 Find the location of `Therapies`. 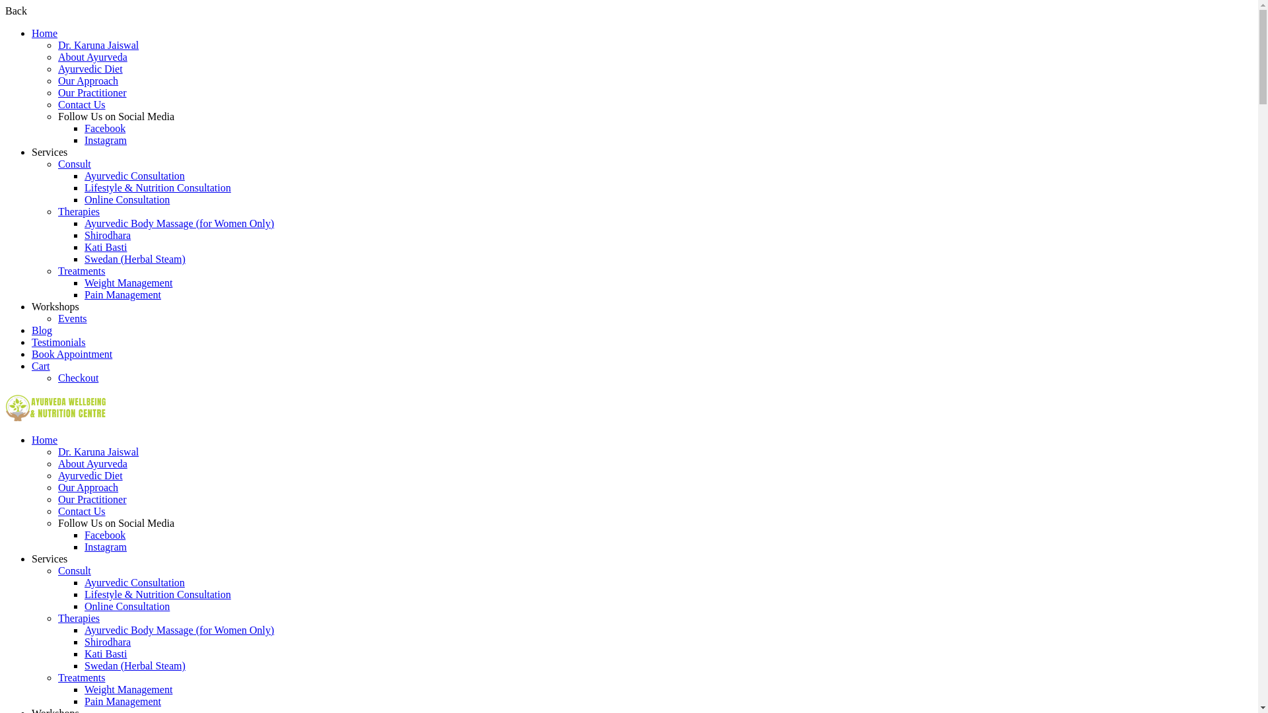

Therapies is located at coordinates (79, 211).